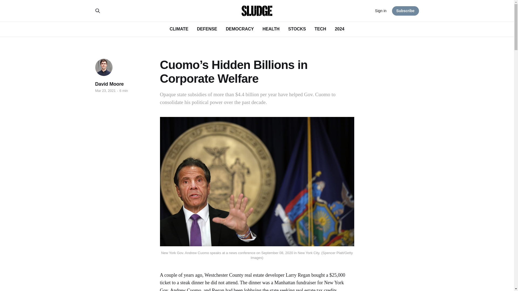  I want to click on David Moore, so click(109, 84).